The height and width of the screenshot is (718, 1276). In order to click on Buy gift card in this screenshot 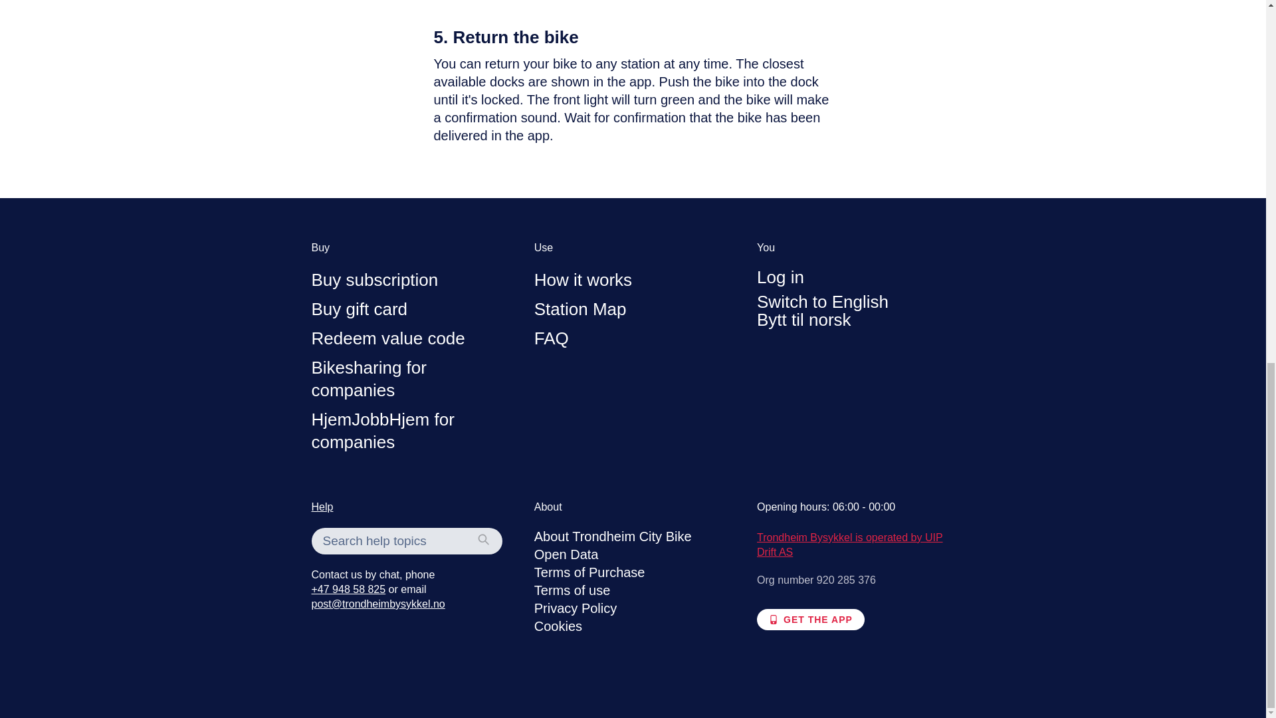, I will do `click(359, 308)`.